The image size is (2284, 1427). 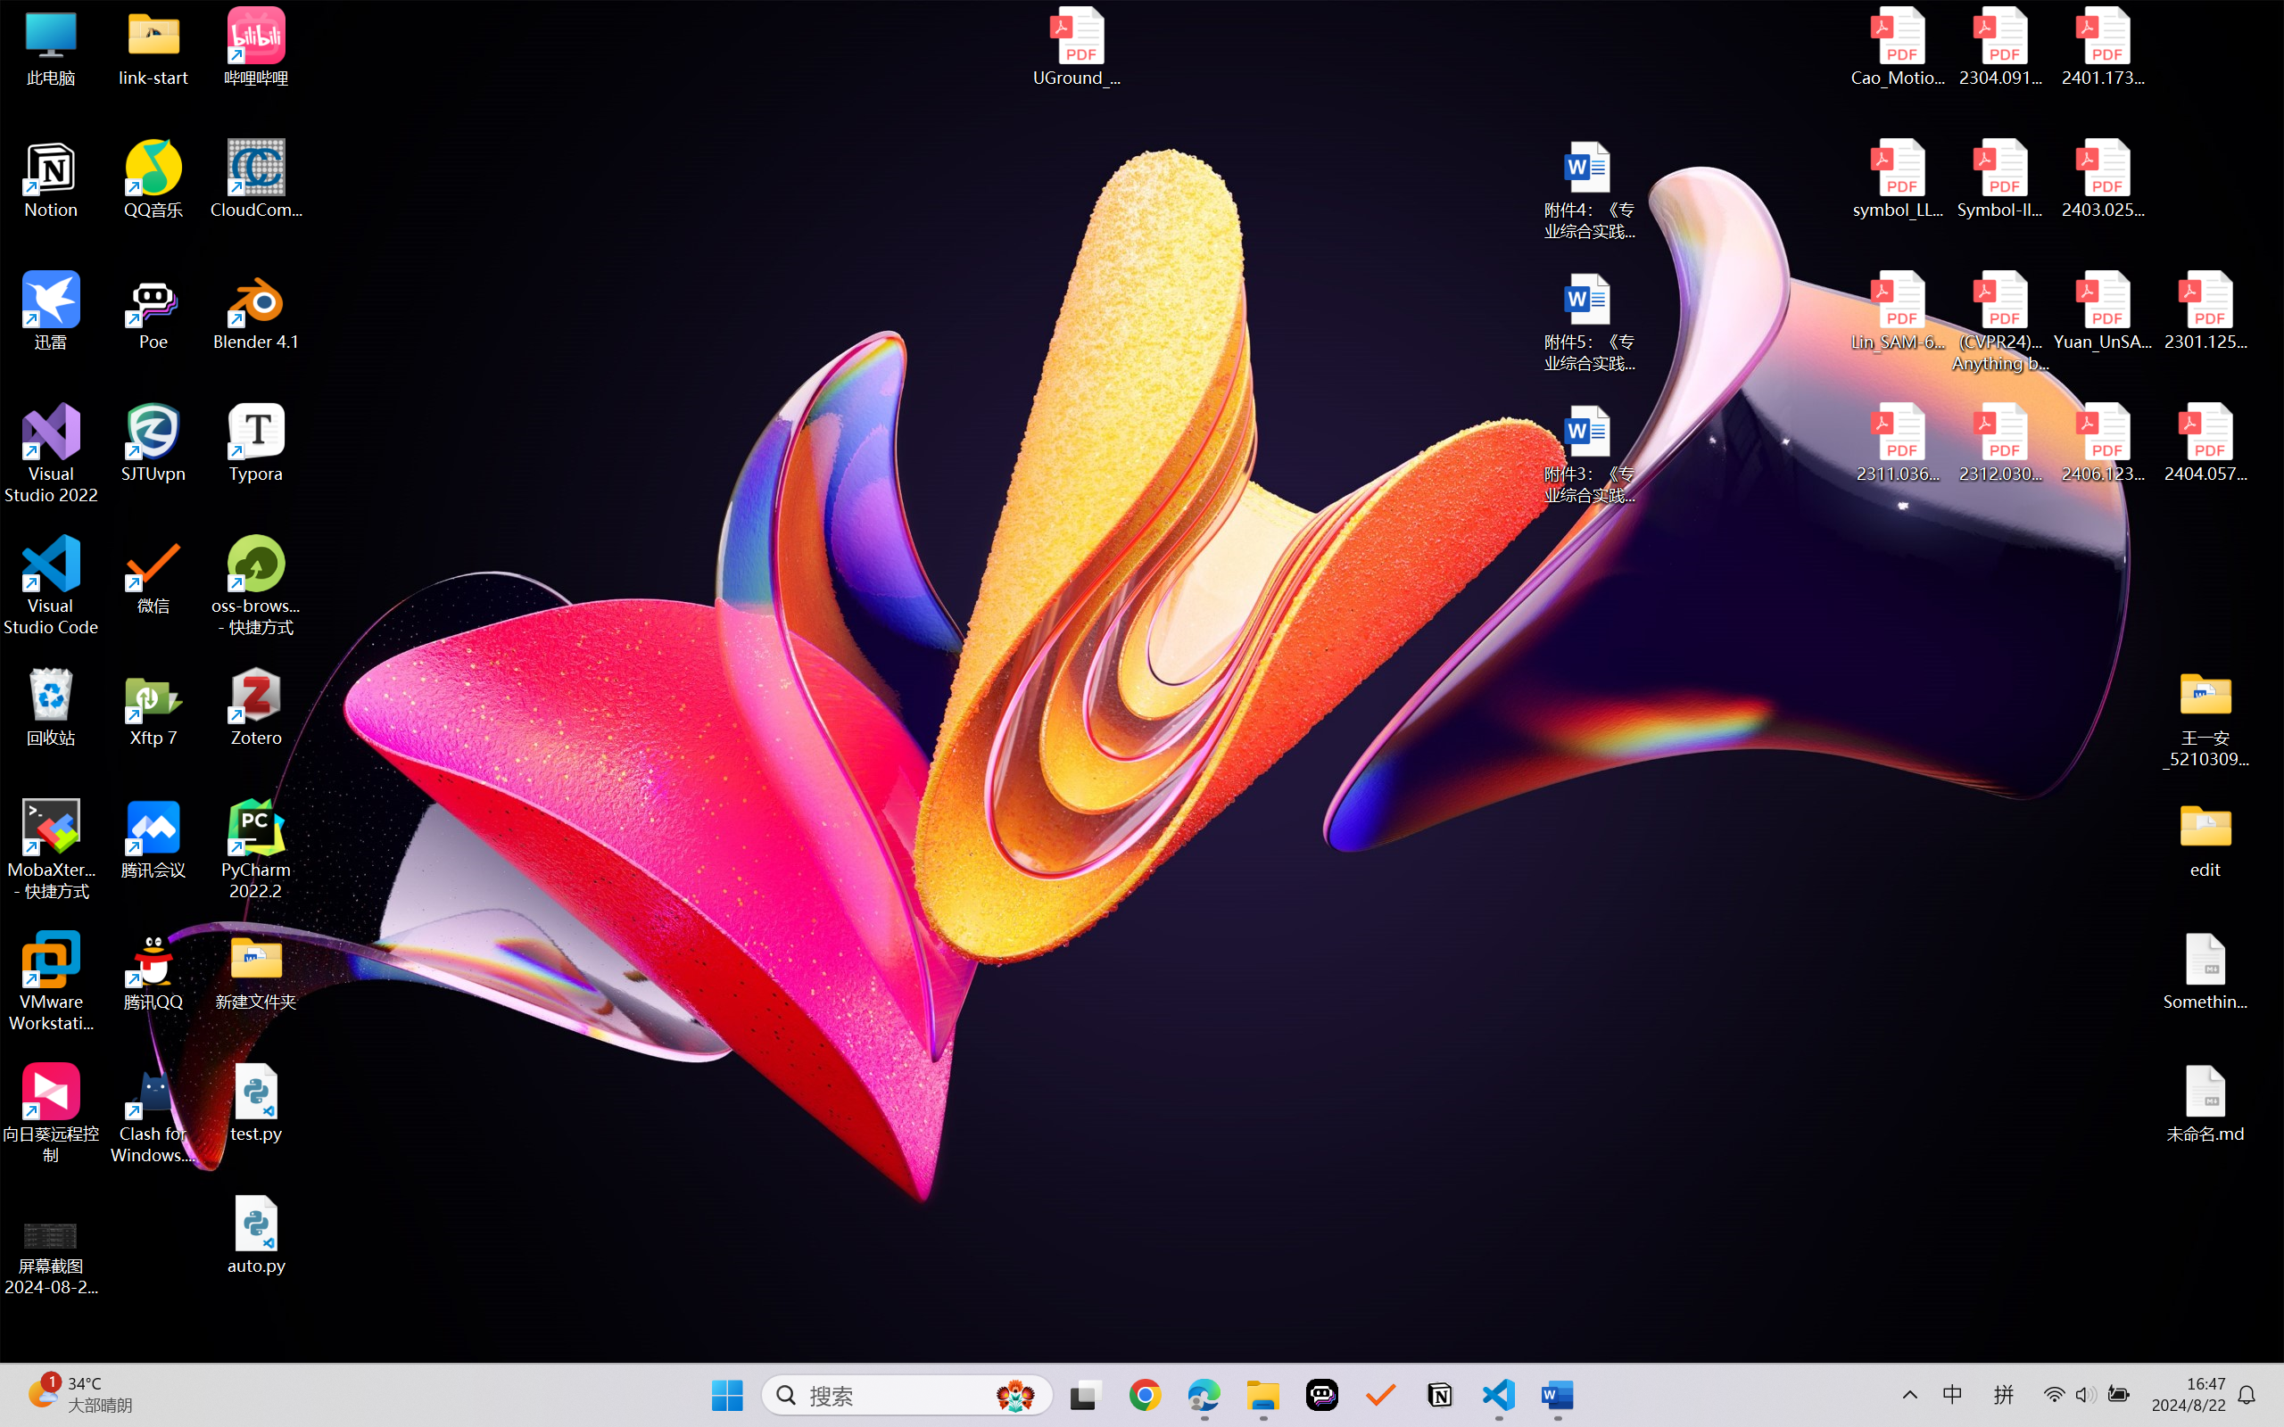 I want to click on SJTUvpn, so click(x=153, y=443).